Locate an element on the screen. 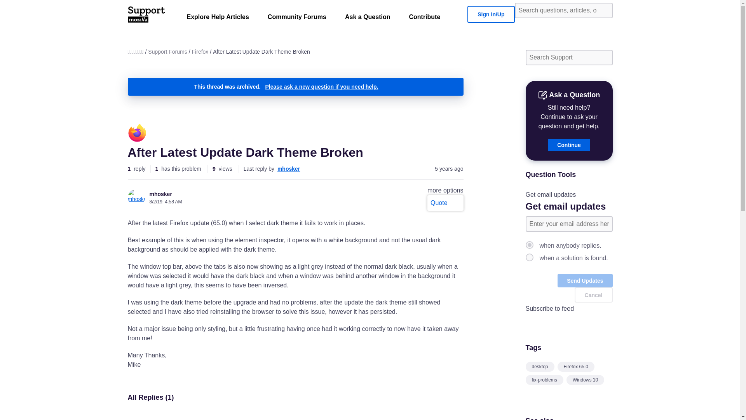  Search is located at coordinates (604, 58).